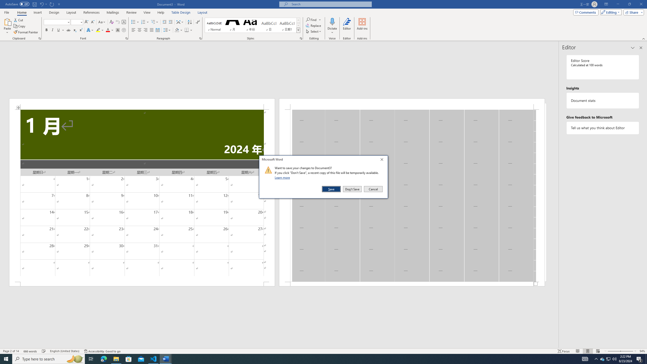 Image resolution: width=647 pixels, height=364 pixels. Describe the element at coordinates (133, 30) in the screenshot. I see `Align Left` at that location.